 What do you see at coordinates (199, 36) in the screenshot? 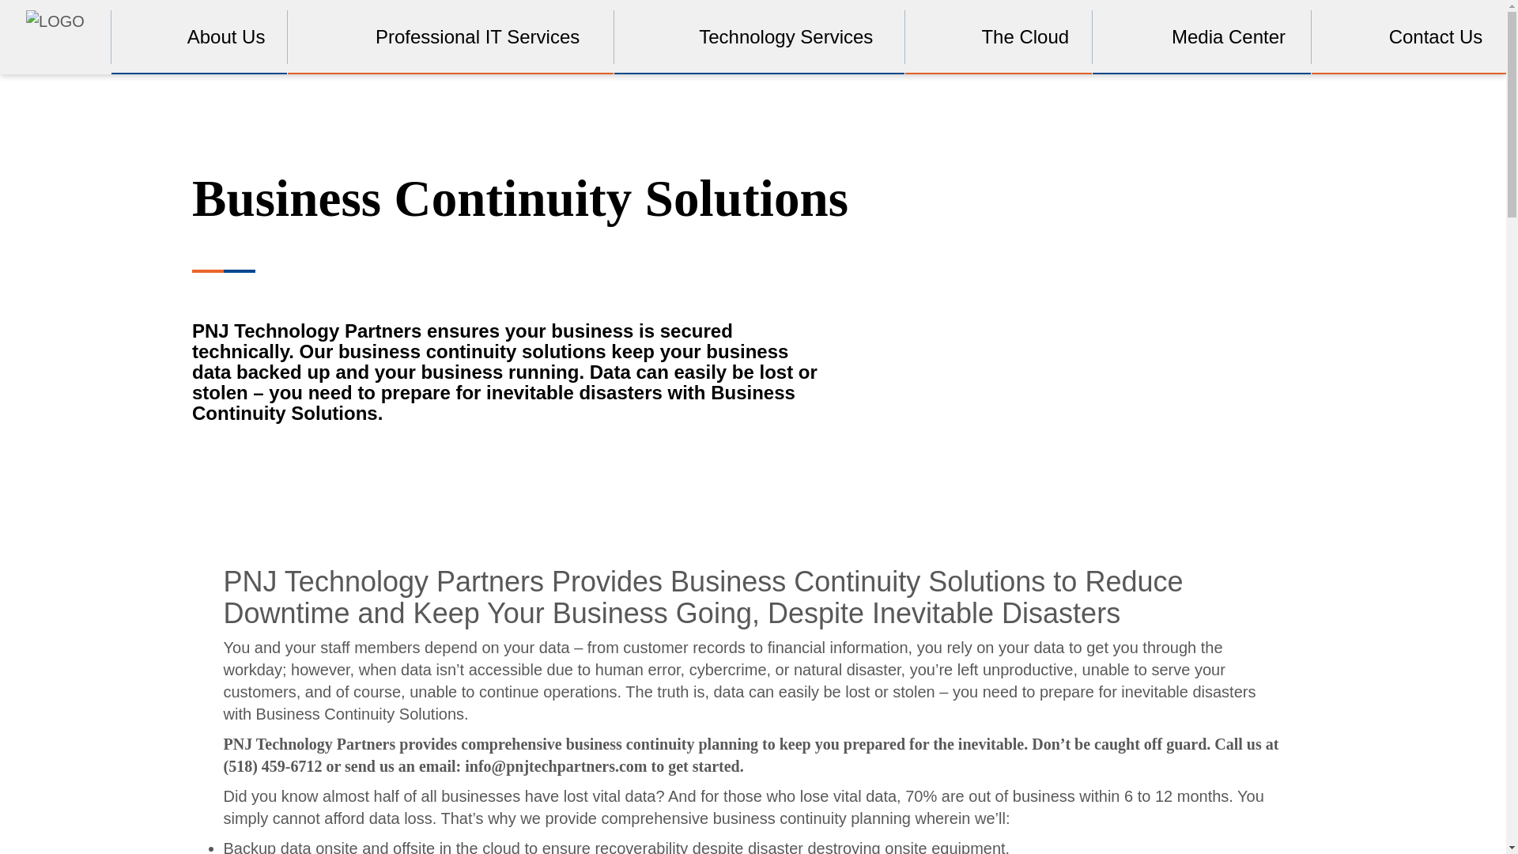
I see `About Us` at bounding box center [199, 36].